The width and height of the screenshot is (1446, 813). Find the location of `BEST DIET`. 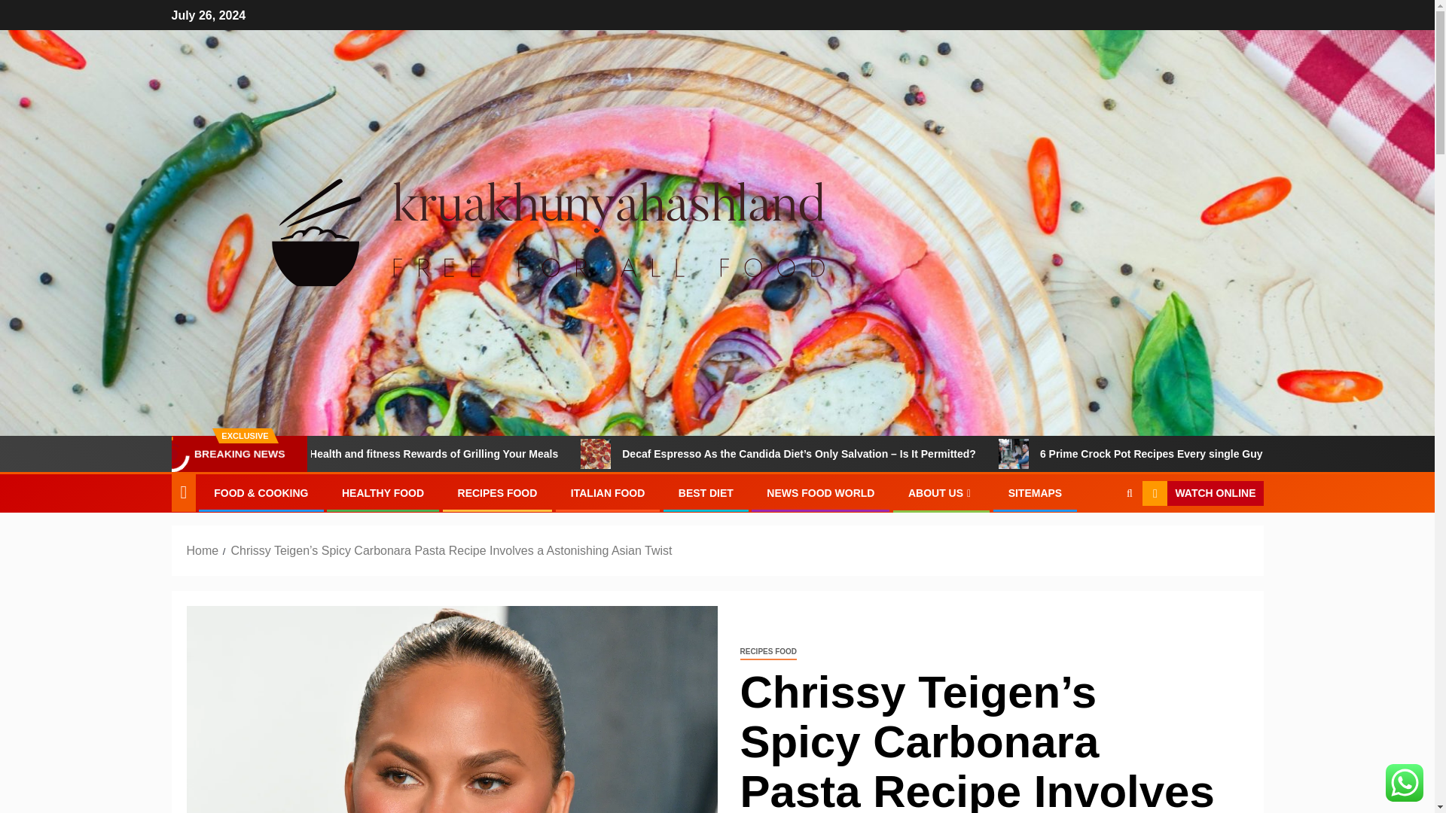

BEST DIET is located at coordinates (705, 492).